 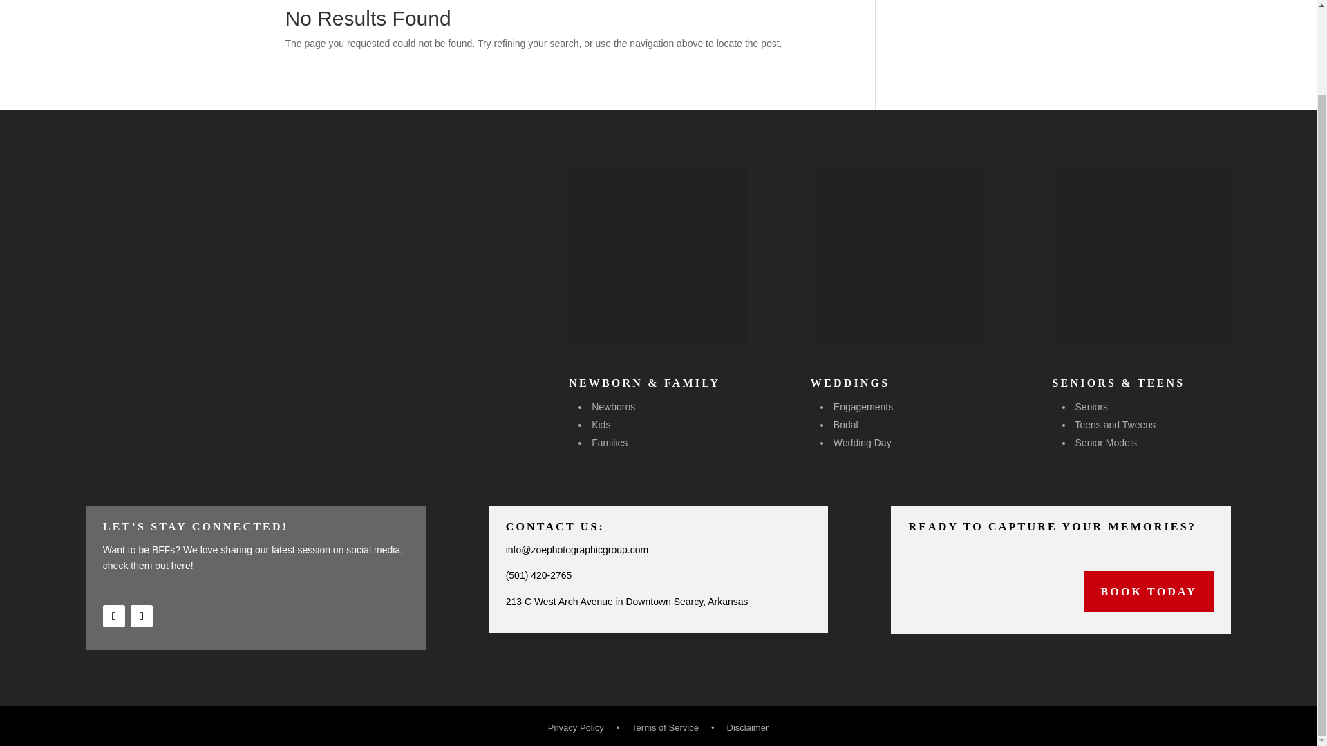 What do you see at coordinates (576, 727) in the screenshot?
I see `Privacy Policy ` at bounding box center [576, 727].